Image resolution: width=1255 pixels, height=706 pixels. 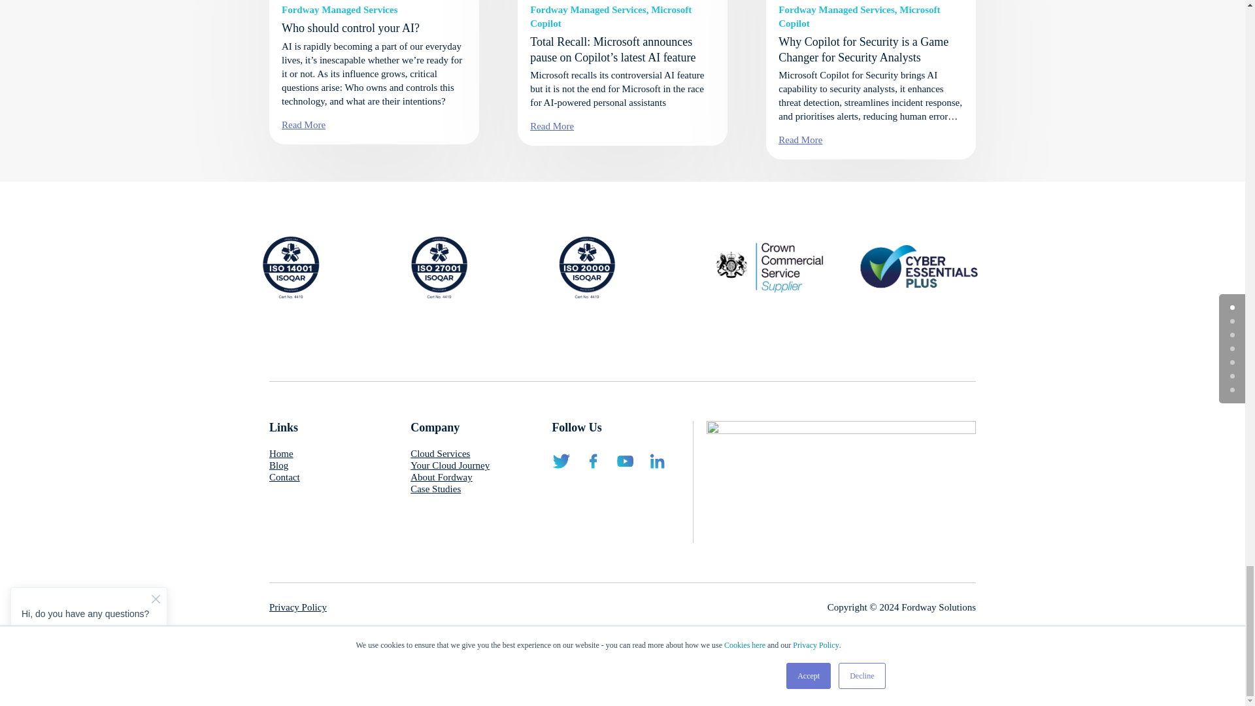 I want to click on Fordway Managed Services, so click(x=588, y=9).